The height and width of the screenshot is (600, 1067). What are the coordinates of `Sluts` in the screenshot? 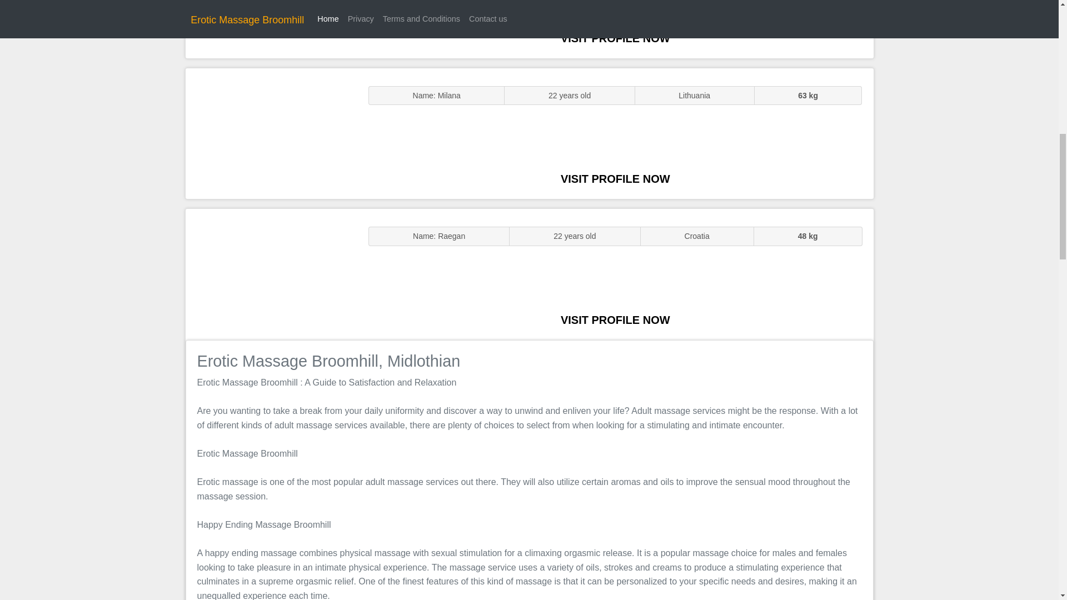 It's located at (271, 29).